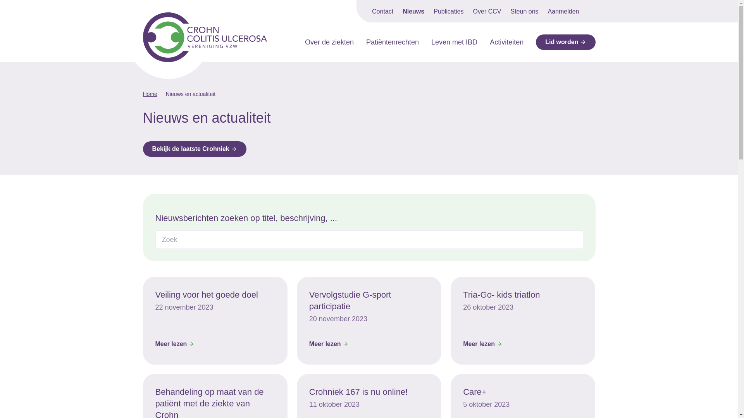 Image resolution: width=744 pixels, height=418 pixels. What do you see at coordinates (150, 94) in the screenshot?
I see `Home` at bounding box center [150, 94].